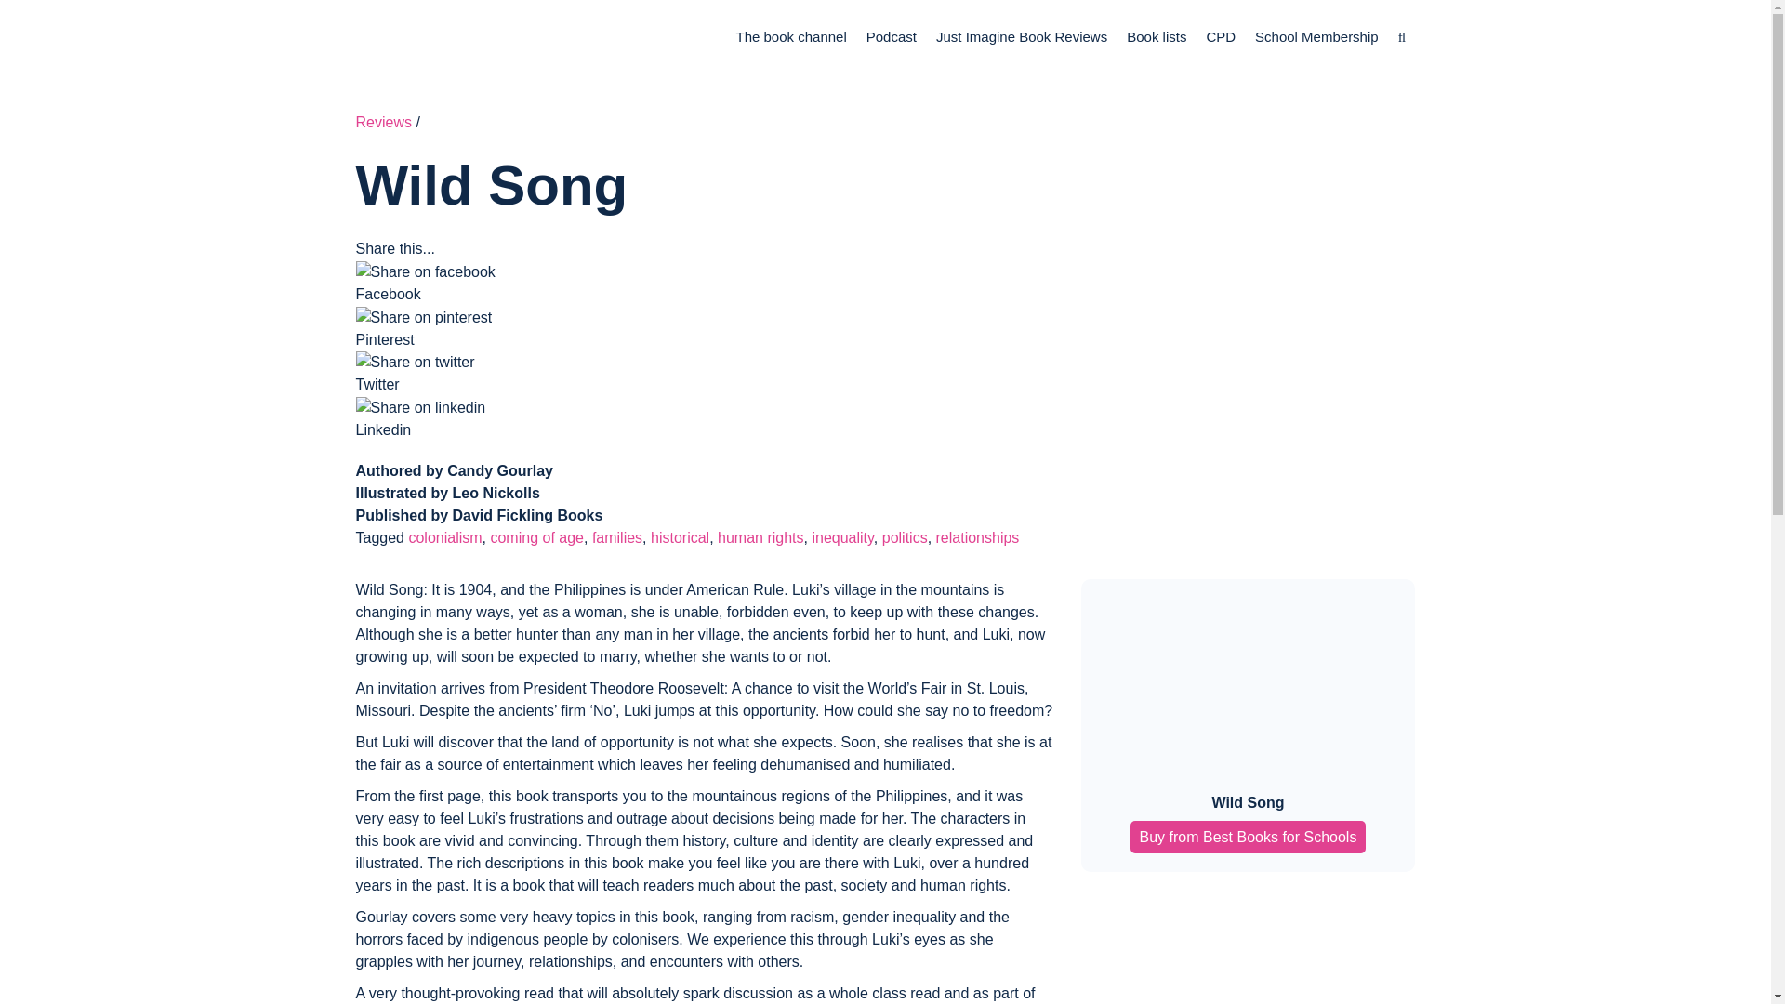  I want to click on linkedin, so click(420, 407).